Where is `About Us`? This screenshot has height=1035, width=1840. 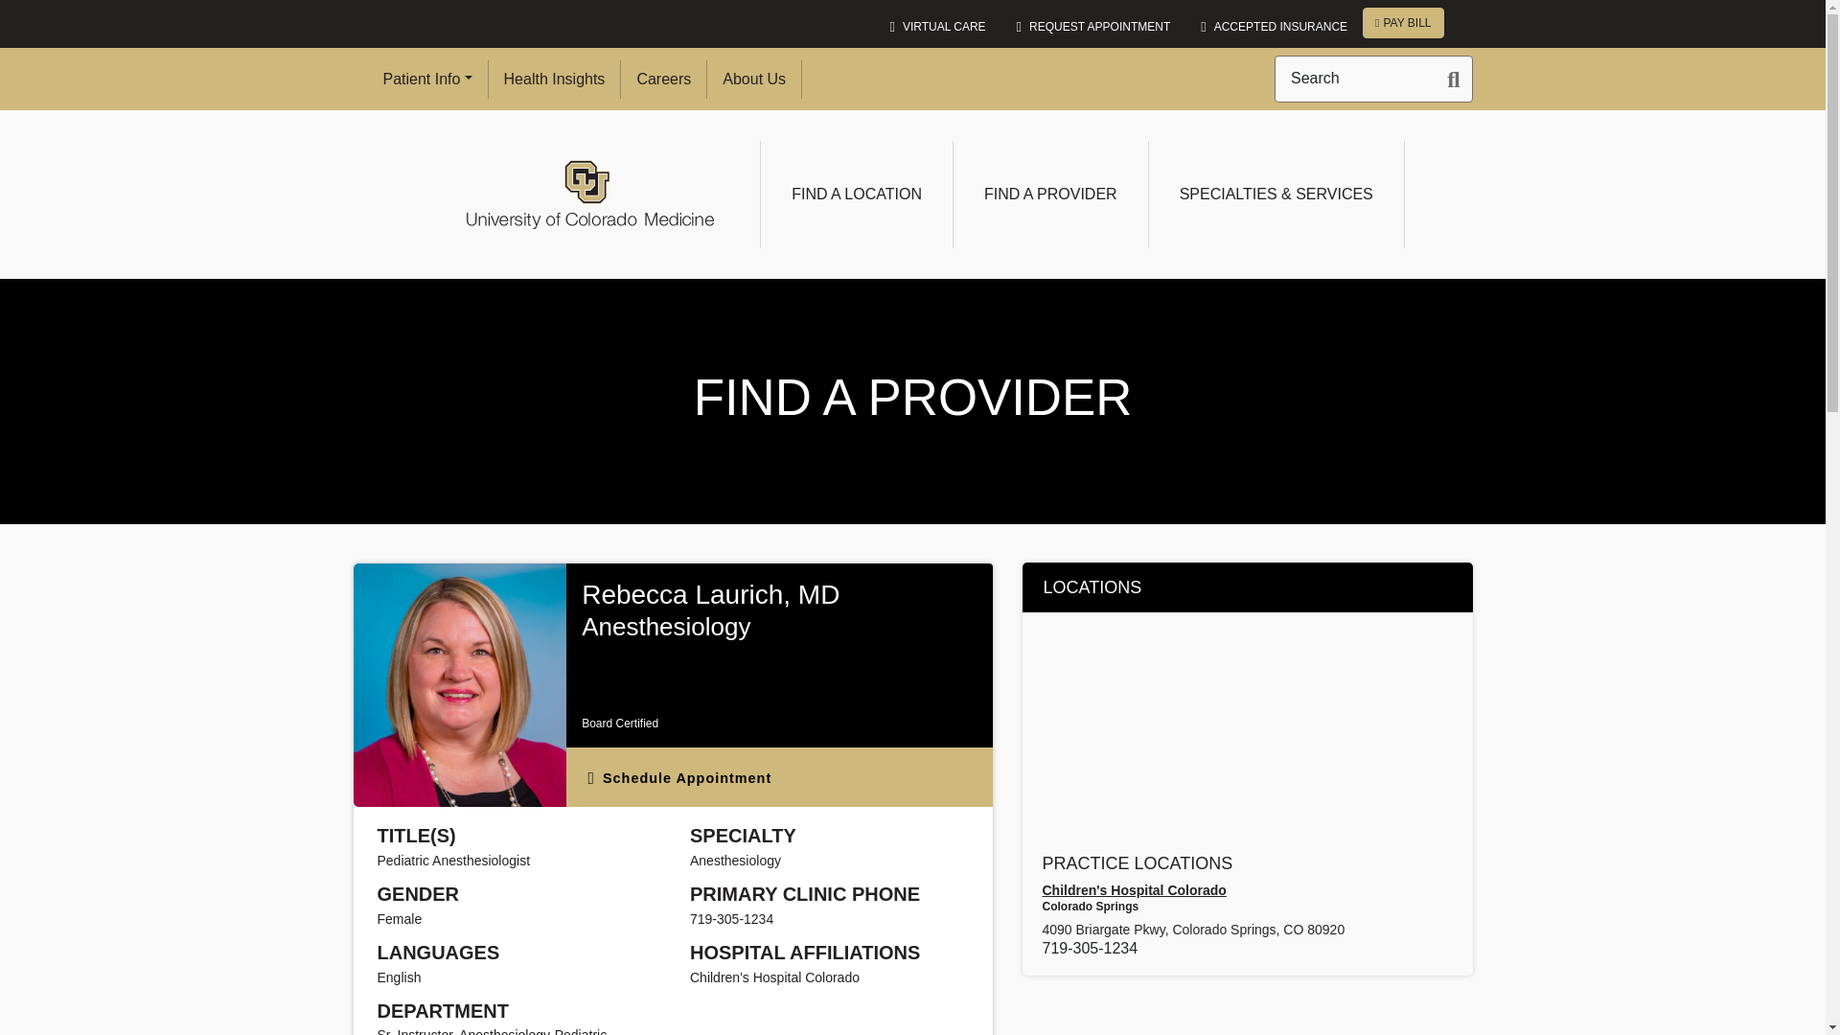 About Us is located at coordinates (753, 78).